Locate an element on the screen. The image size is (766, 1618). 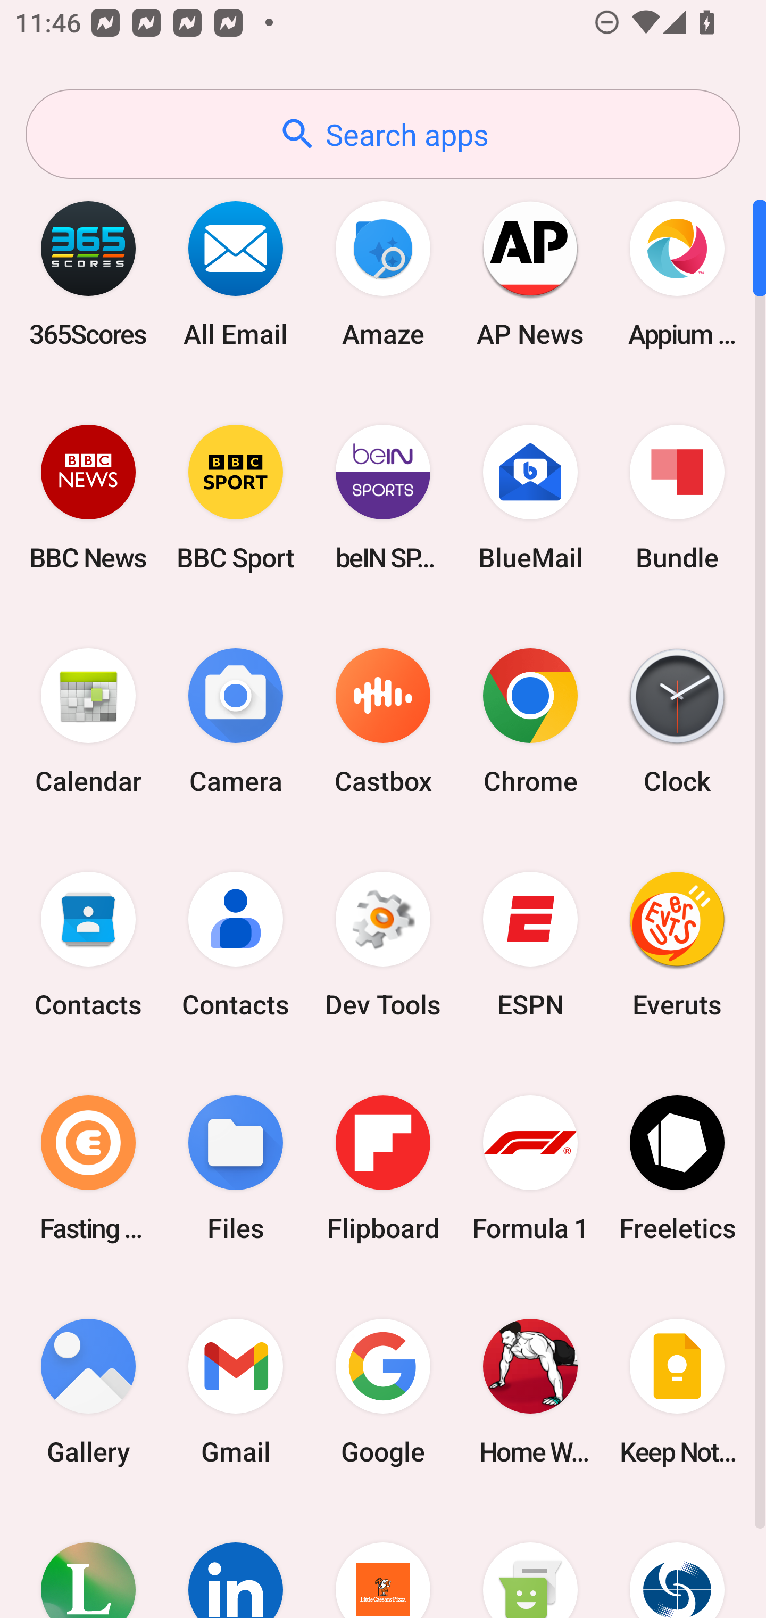
Camera is located at coordinates (236, 722).